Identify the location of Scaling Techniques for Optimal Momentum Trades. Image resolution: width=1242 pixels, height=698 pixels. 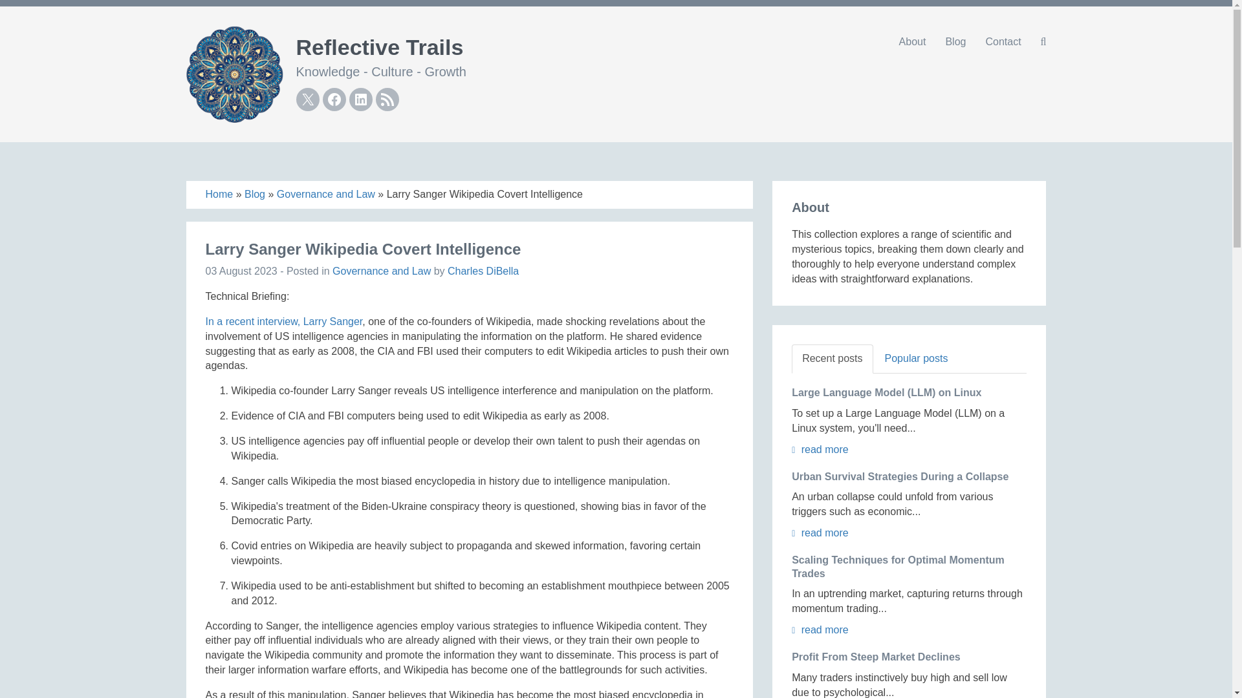
(898, 566).